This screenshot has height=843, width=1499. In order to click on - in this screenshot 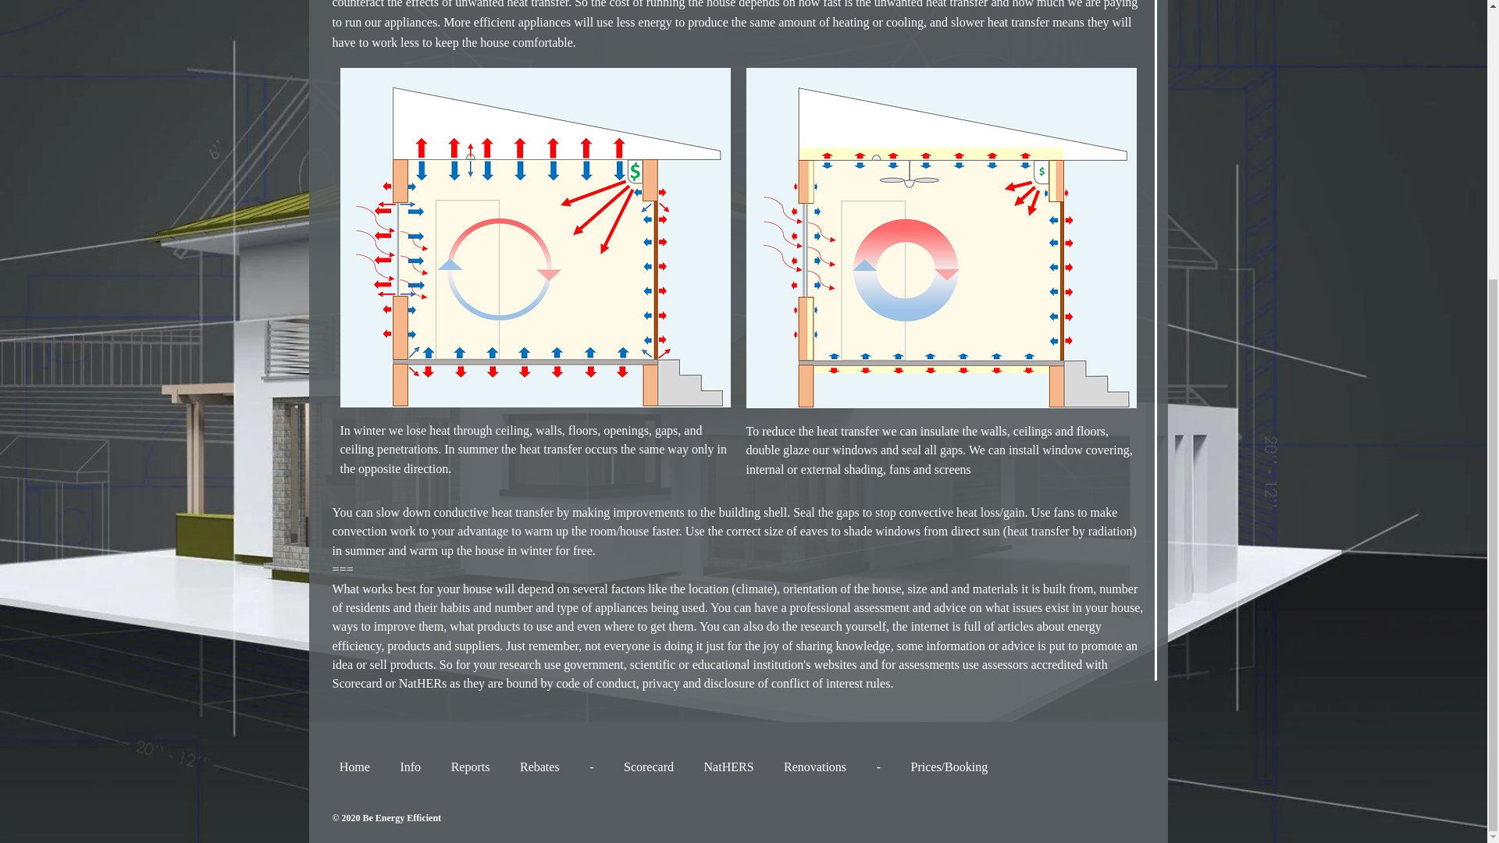, I will do `click(878, 767)`.